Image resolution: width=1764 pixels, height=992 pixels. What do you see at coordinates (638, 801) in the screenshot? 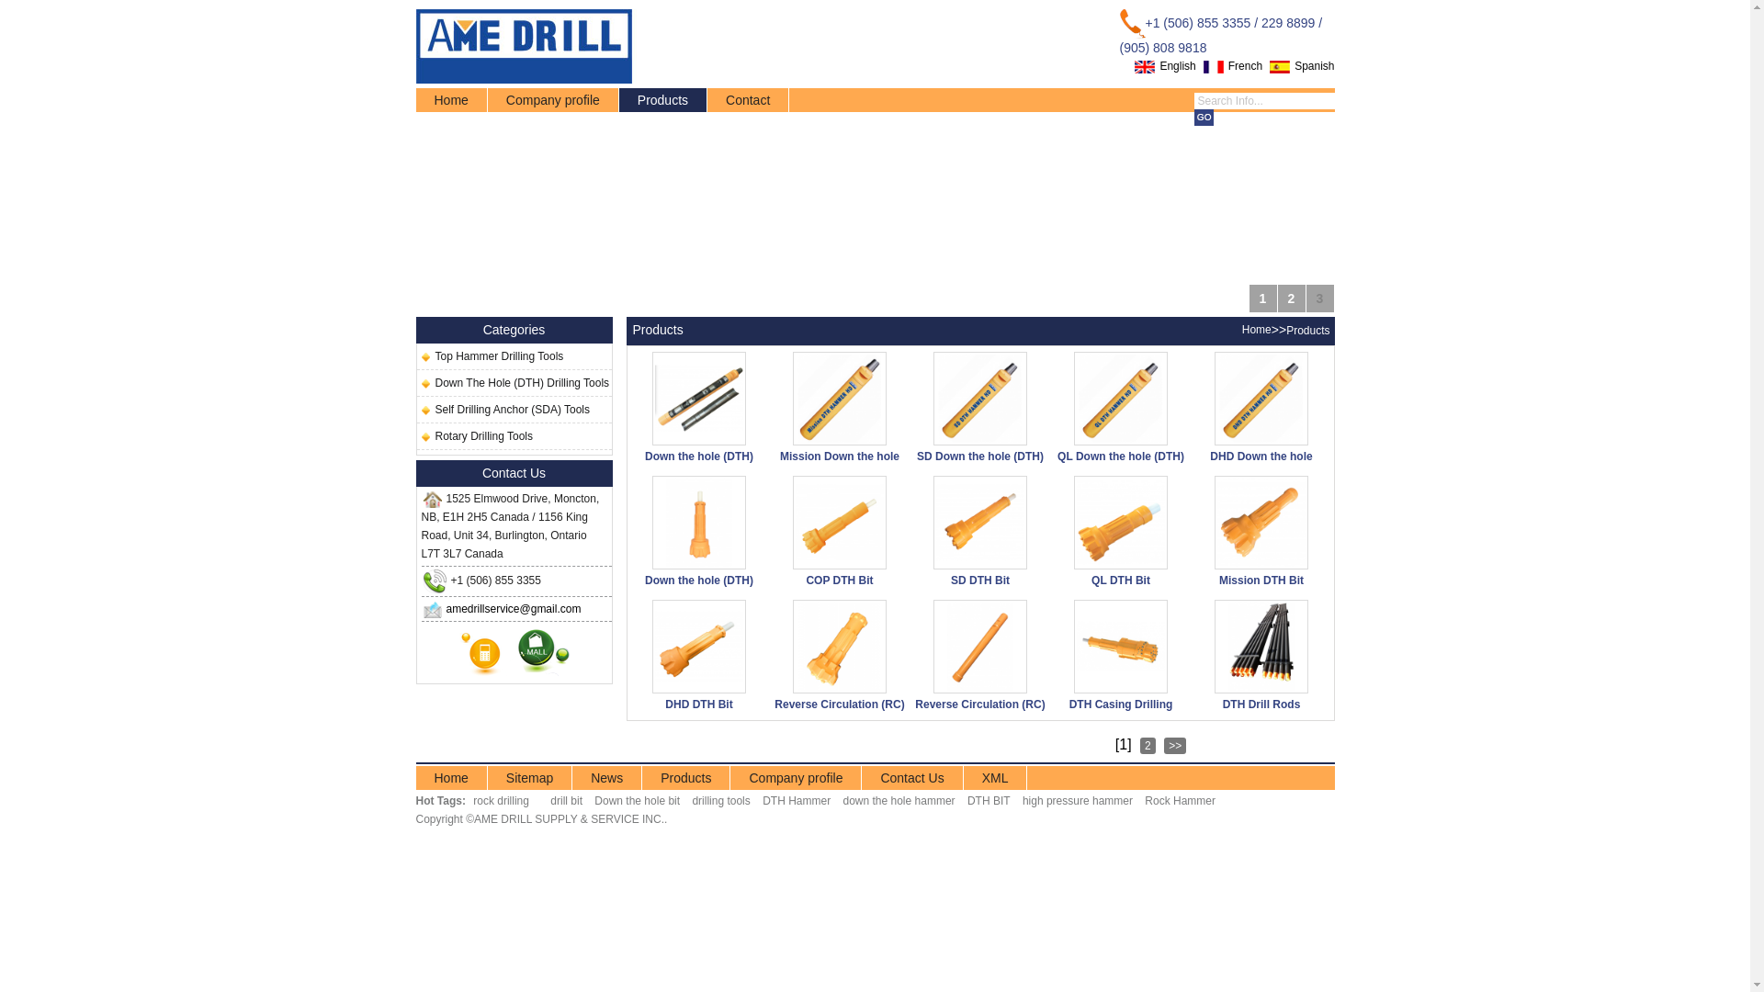
I see `Down the hole bit` at bounding box center [638, 801].